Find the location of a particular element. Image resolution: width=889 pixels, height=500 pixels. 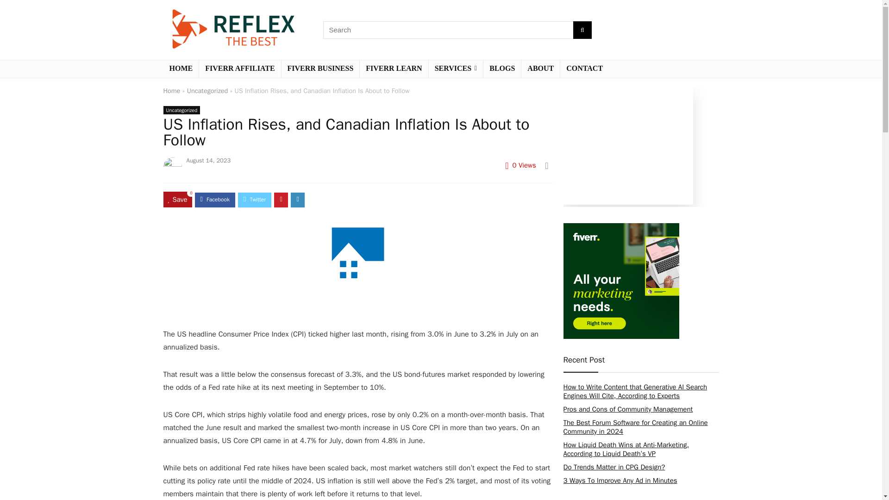

CONTACT is located at coordinates (584, 69).